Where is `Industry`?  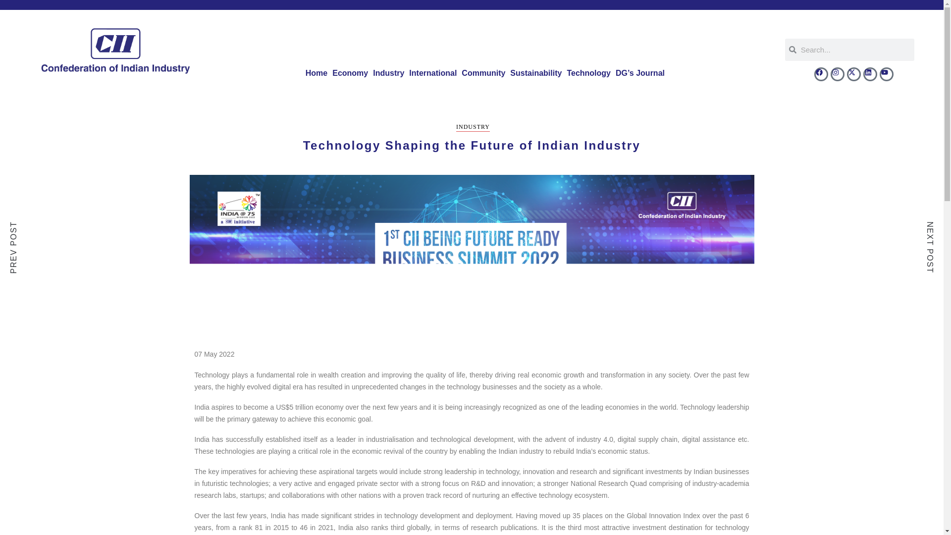
Industry is located at coordinates (388, 73).